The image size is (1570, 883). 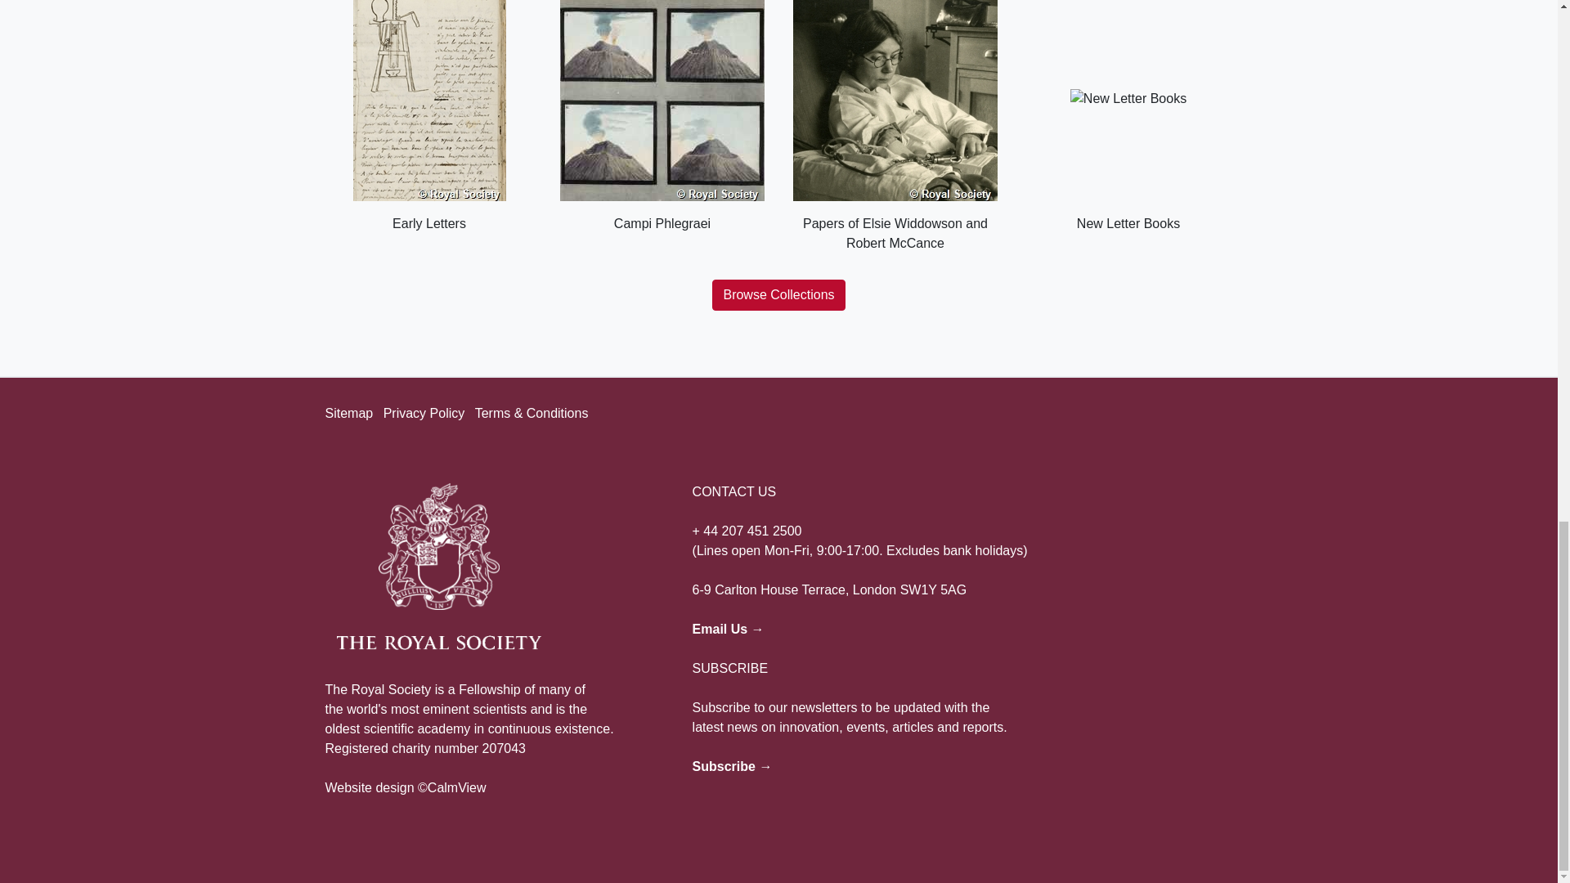 What do you see at coordinates (661, 117) in the screenshot?
I see `Campi Phlegraei` at bounding box center [661, 117].